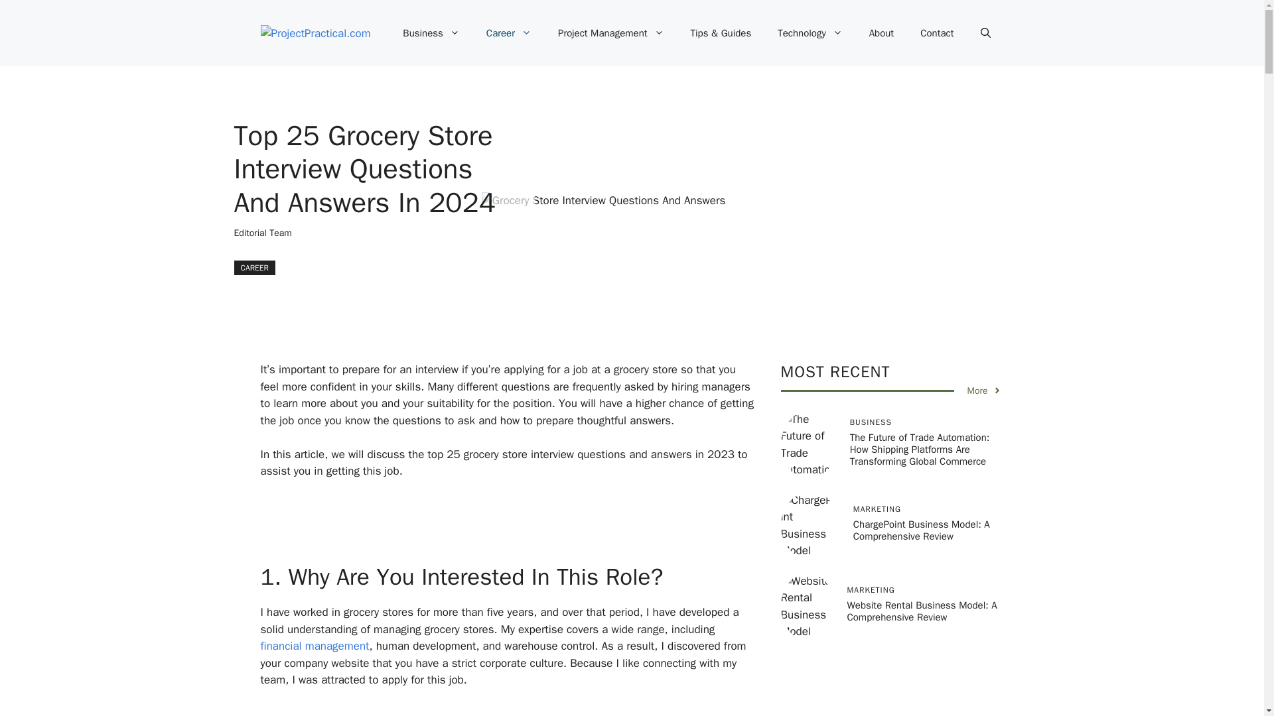  What do you see at coordinates (508, 33) in the screenshot?
I see `Career` at bounding box center [508, 33].